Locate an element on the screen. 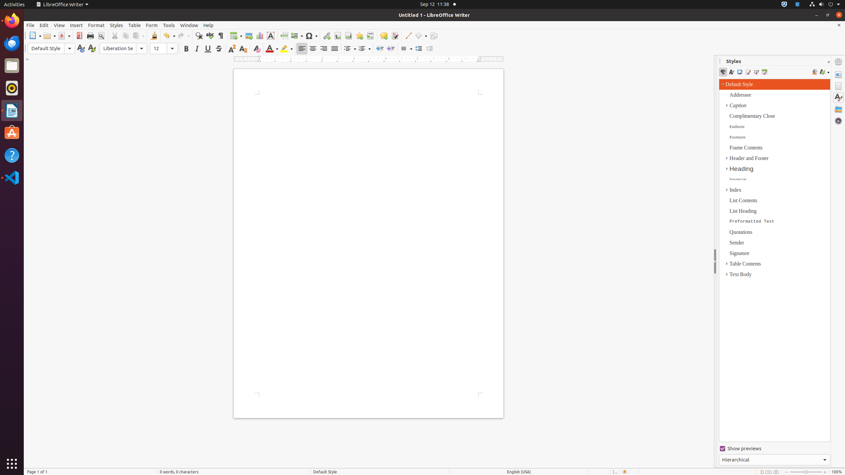  Format is located at coordinates (96, 25).